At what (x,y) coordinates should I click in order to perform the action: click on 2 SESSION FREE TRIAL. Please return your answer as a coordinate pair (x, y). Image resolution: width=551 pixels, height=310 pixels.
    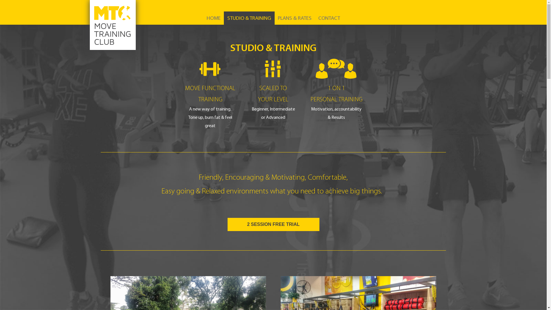
    Looking at the image, I should click on (273, 224).